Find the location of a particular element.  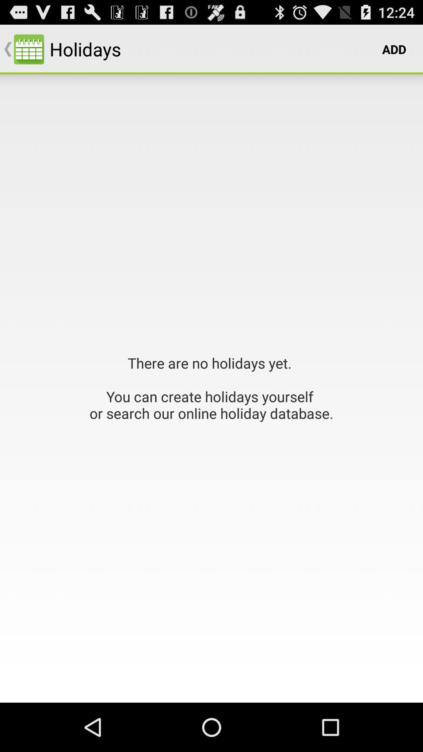

launch icon at the top right corner is located at coordinates (394, 49).